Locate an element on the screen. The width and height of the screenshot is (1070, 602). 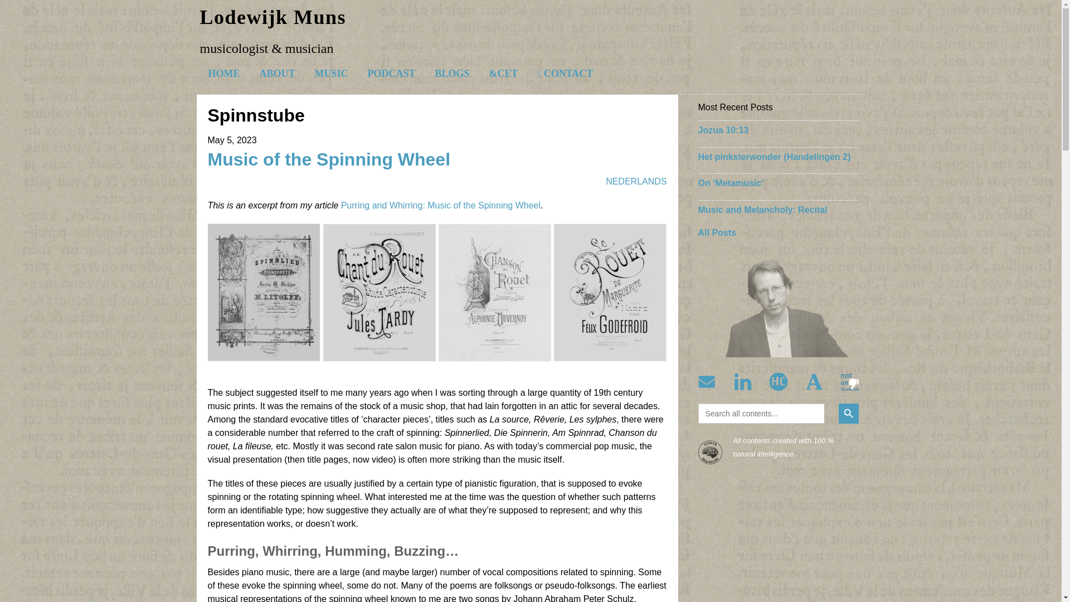
BLOGS is located at coordinates (453, 73).